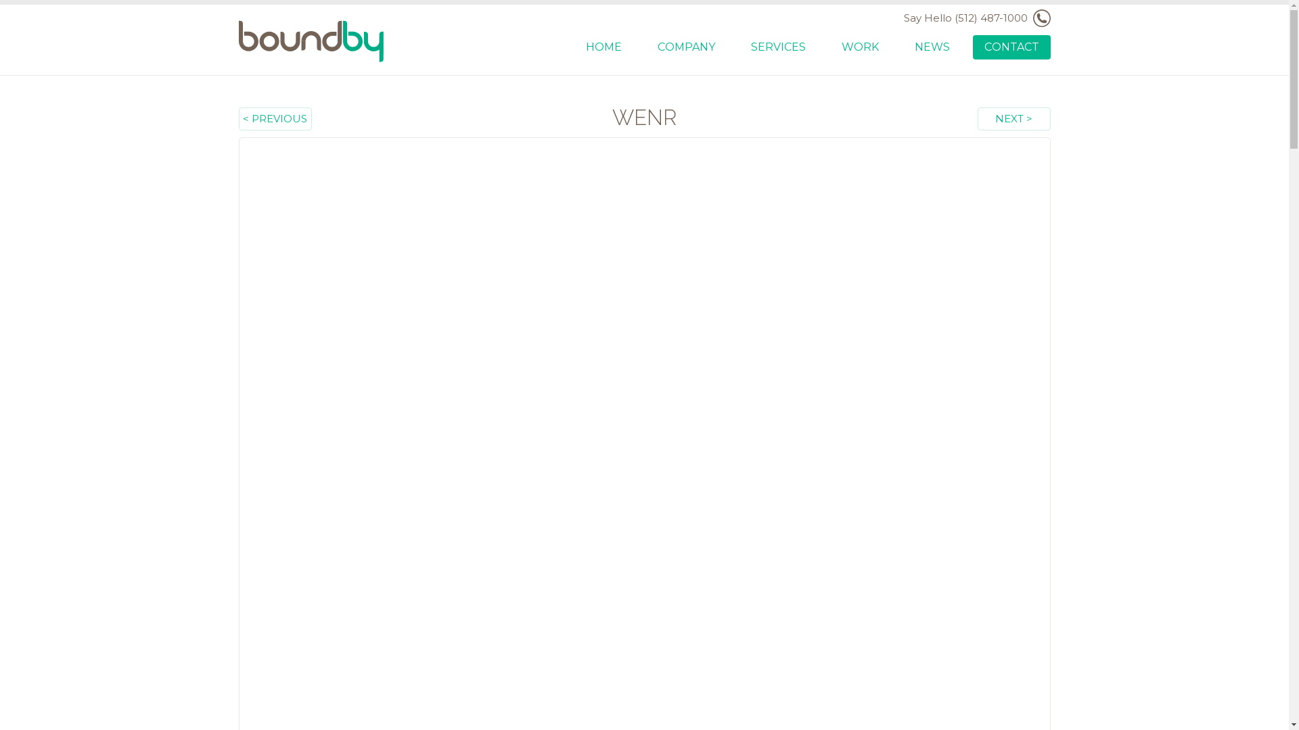 The width and height of the screenshot is (1299, 730). Describe the element at coordinates (1002, 18) in the screenshot. I see `(512) 487-1000` at that location.